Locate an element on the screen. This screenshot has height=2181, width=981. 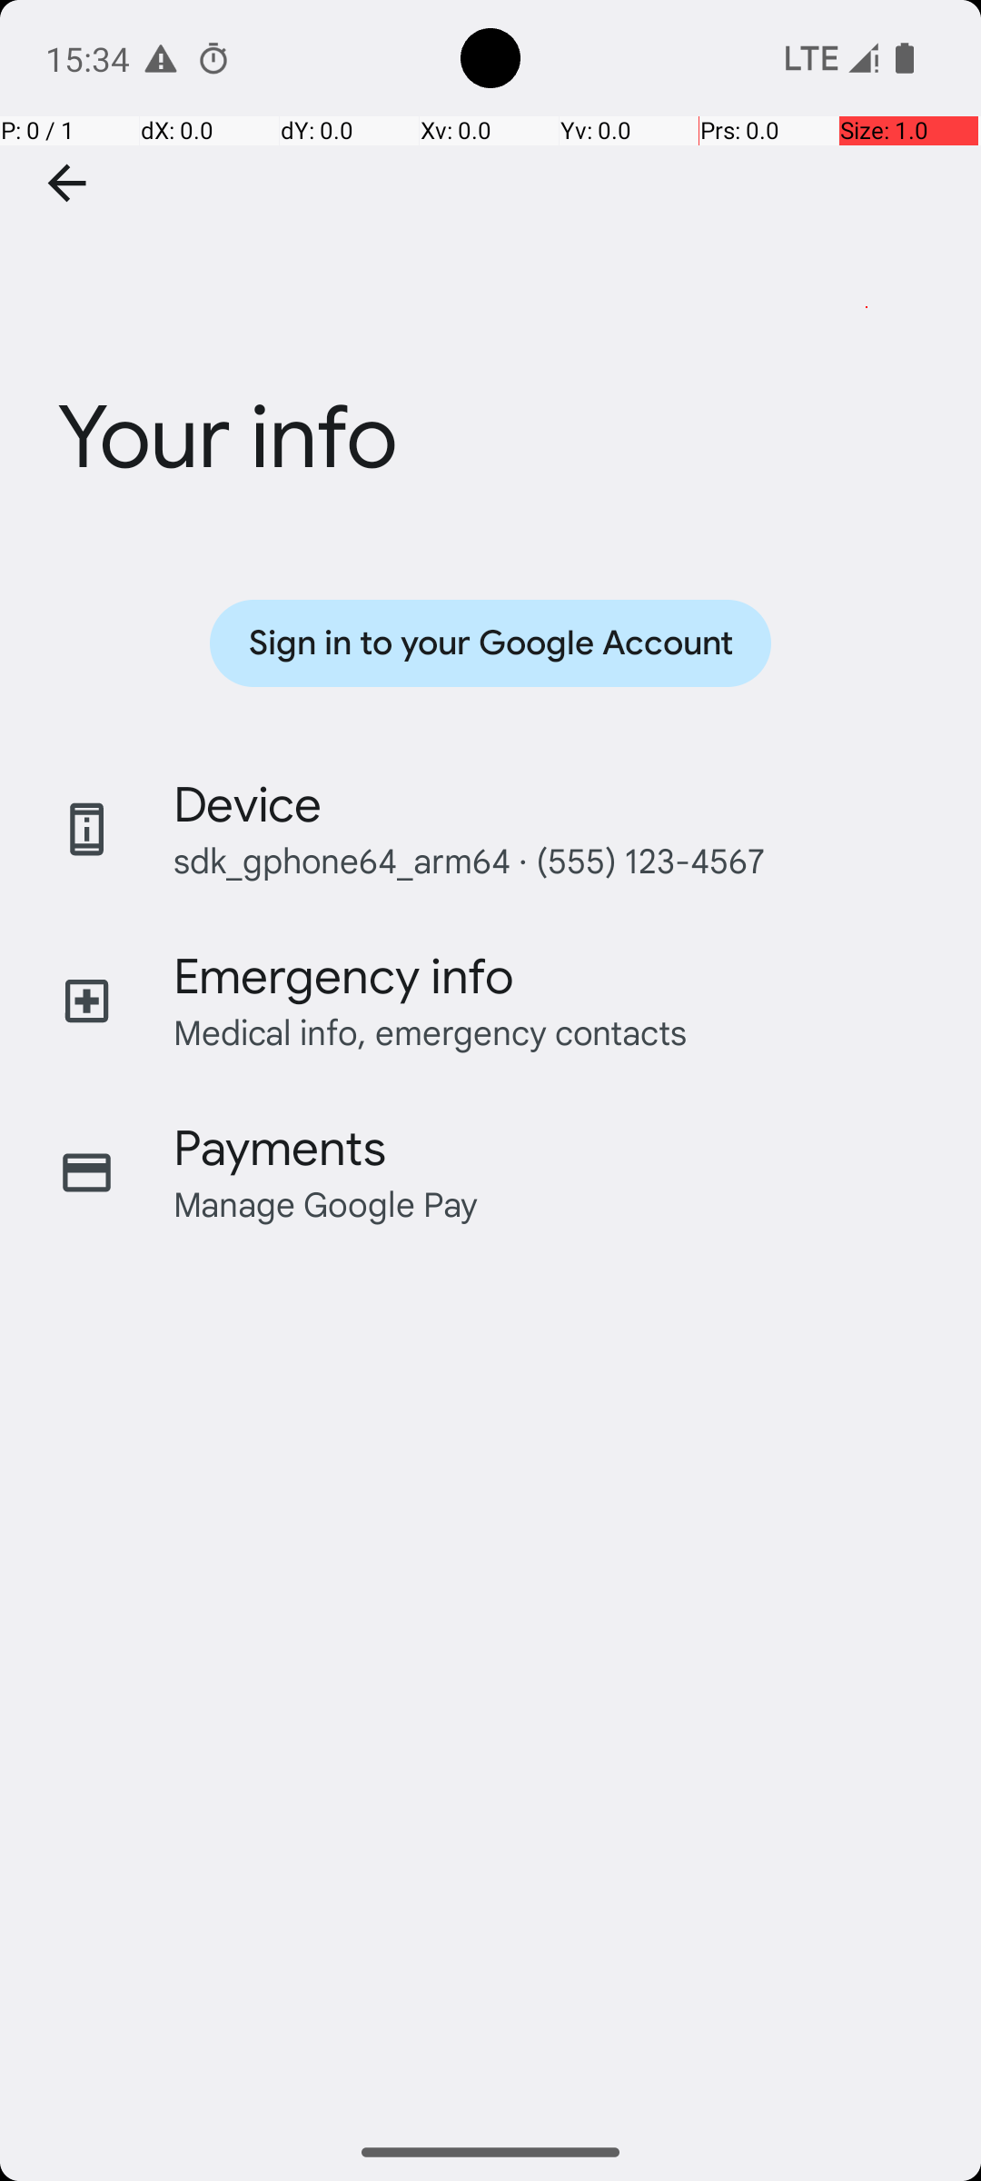
Medical info, emergency contacts is located at coordinates (431, 1032).